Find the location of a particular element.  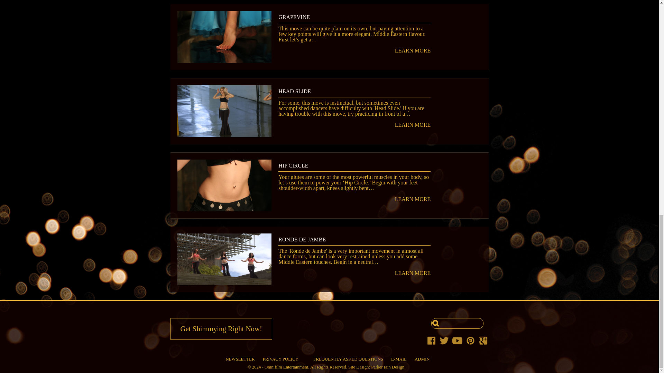

LEARN MORE is located at coordinates (354, 273).